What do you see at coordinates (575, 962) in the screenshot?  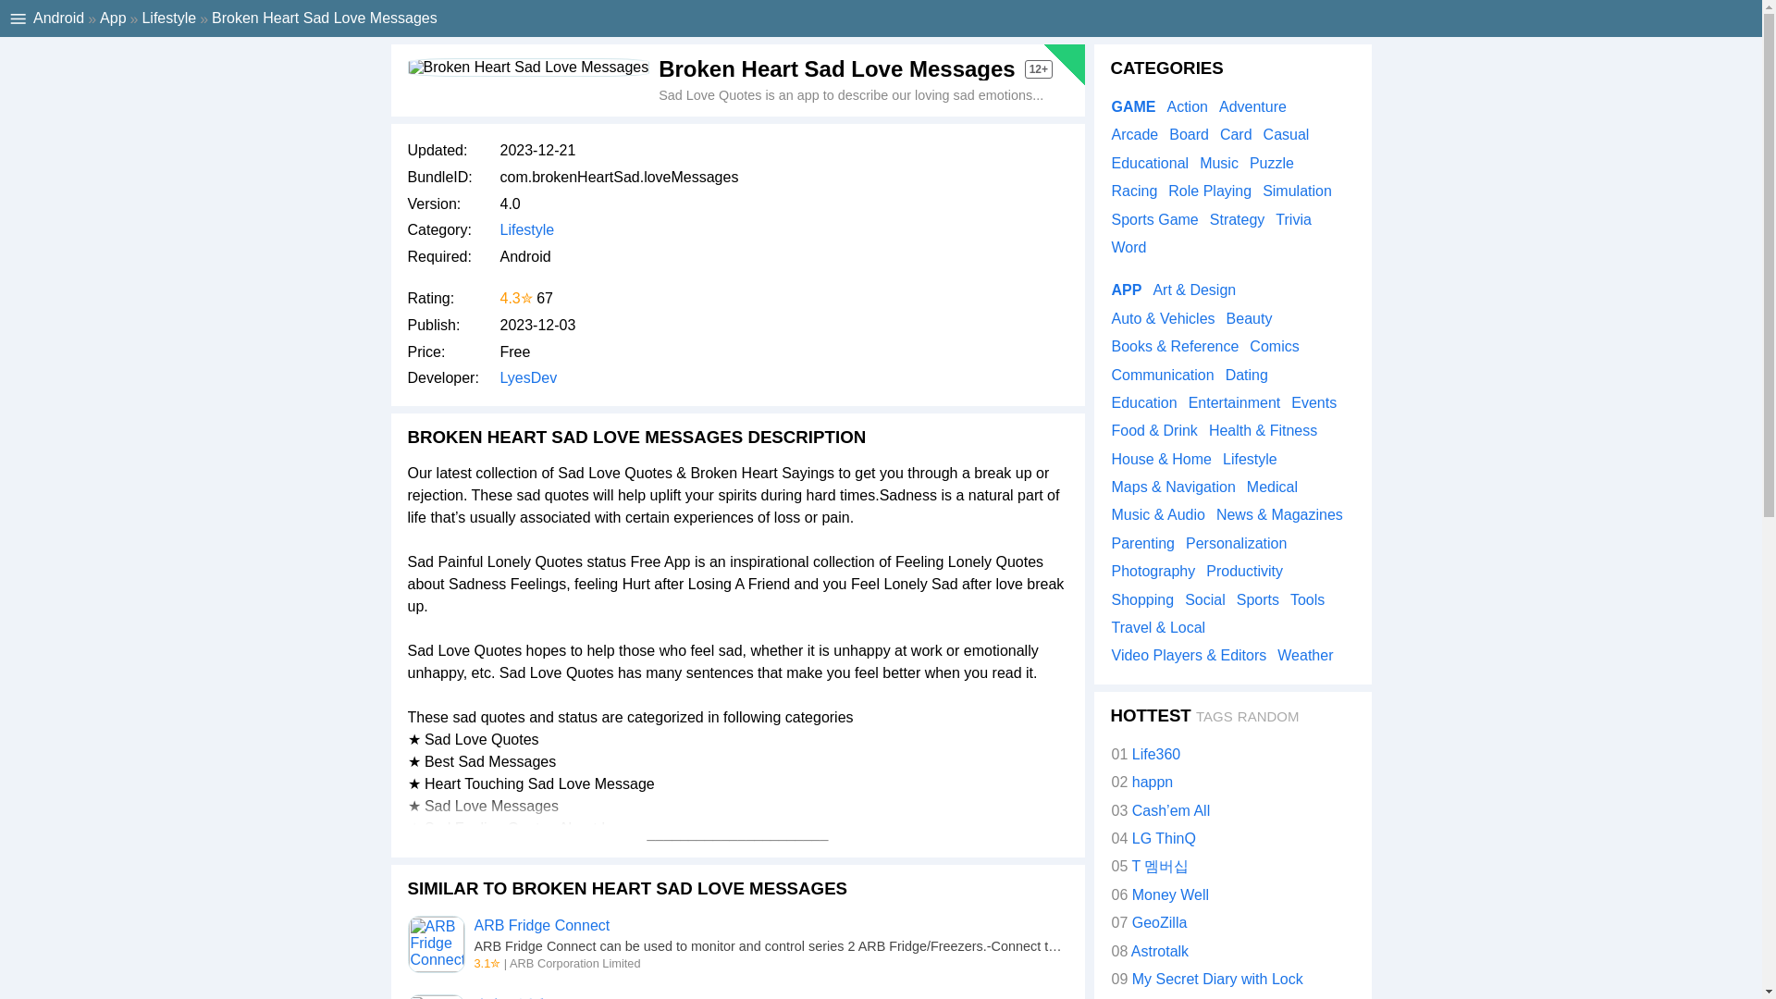 I see `ARB Corporation Limited` at bounding box center [575, 962].